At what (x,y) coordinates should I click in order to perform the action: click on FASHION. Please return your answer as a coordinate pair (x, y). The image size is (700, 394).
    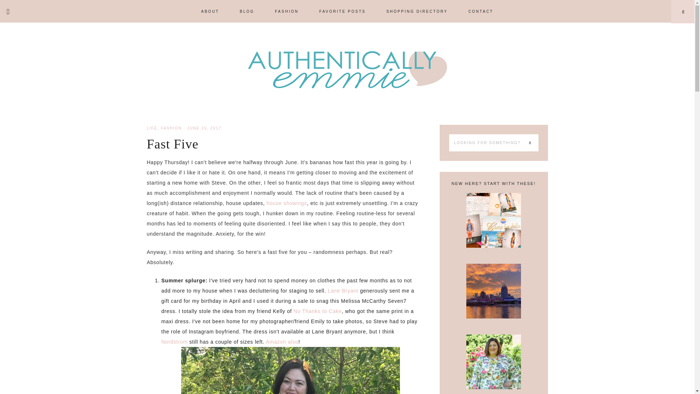
    Looking at the image, I should click on (287, 11).